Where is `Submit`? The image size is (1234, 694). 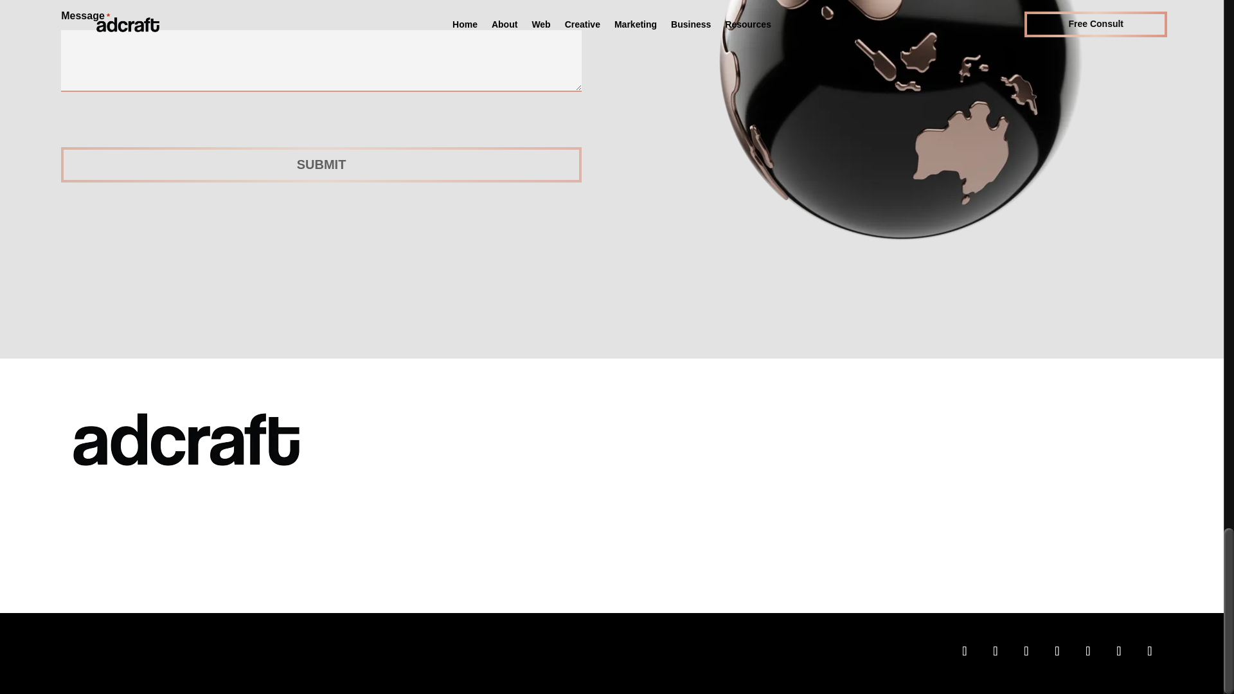 Submit is located at coordinates (321, 165).